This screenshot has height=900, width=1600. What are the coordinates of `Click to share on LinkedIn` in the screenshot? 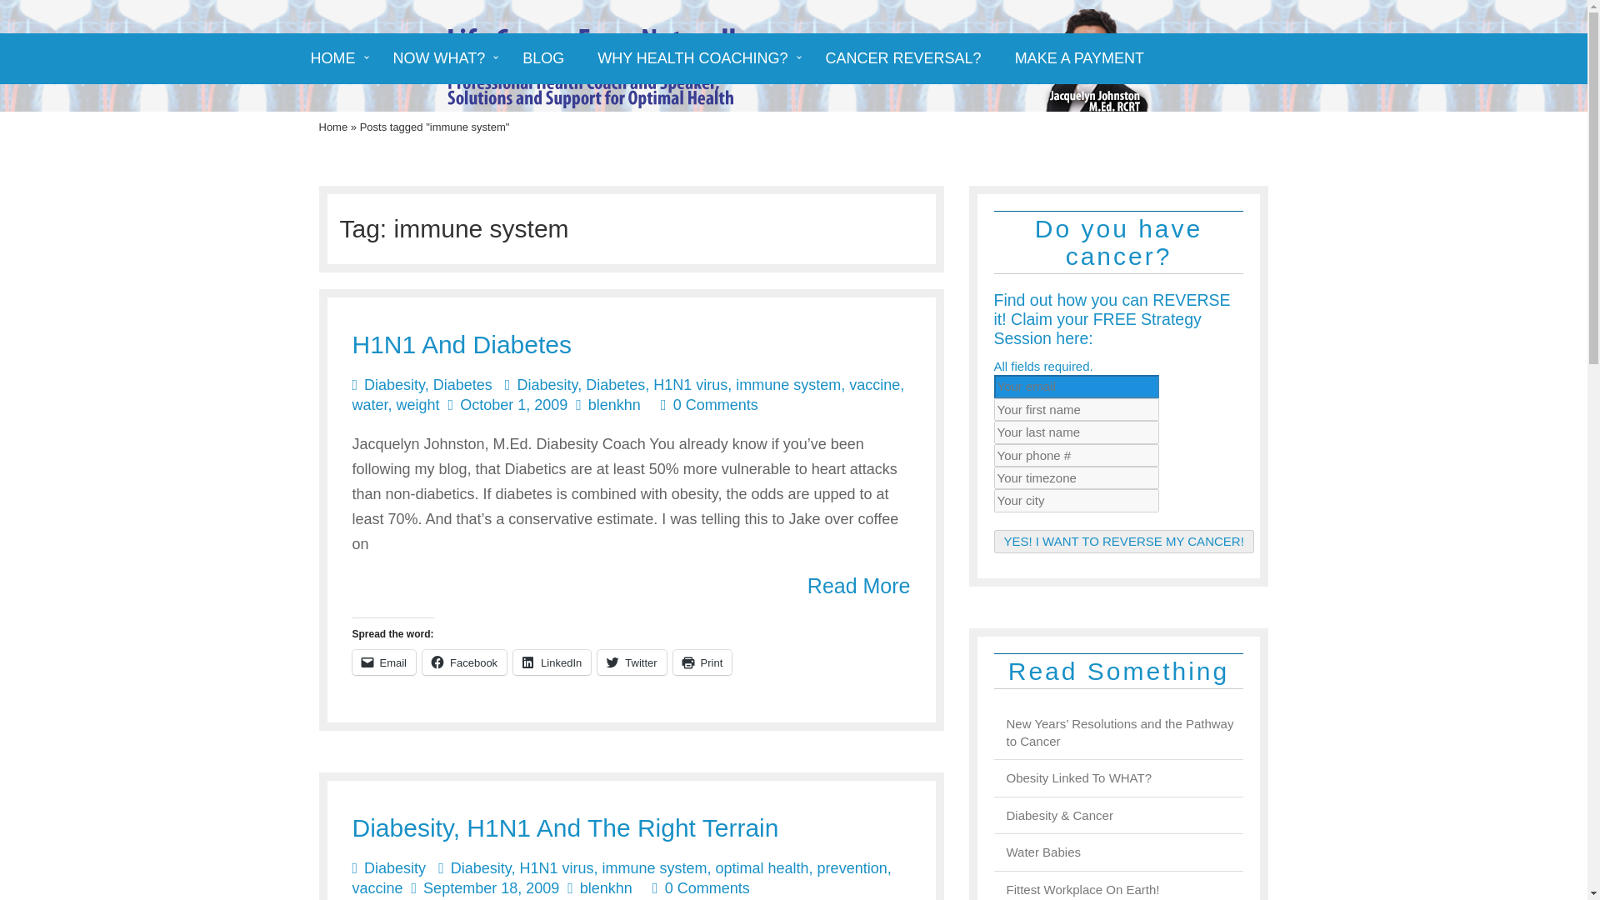 It's located at (552, 662).